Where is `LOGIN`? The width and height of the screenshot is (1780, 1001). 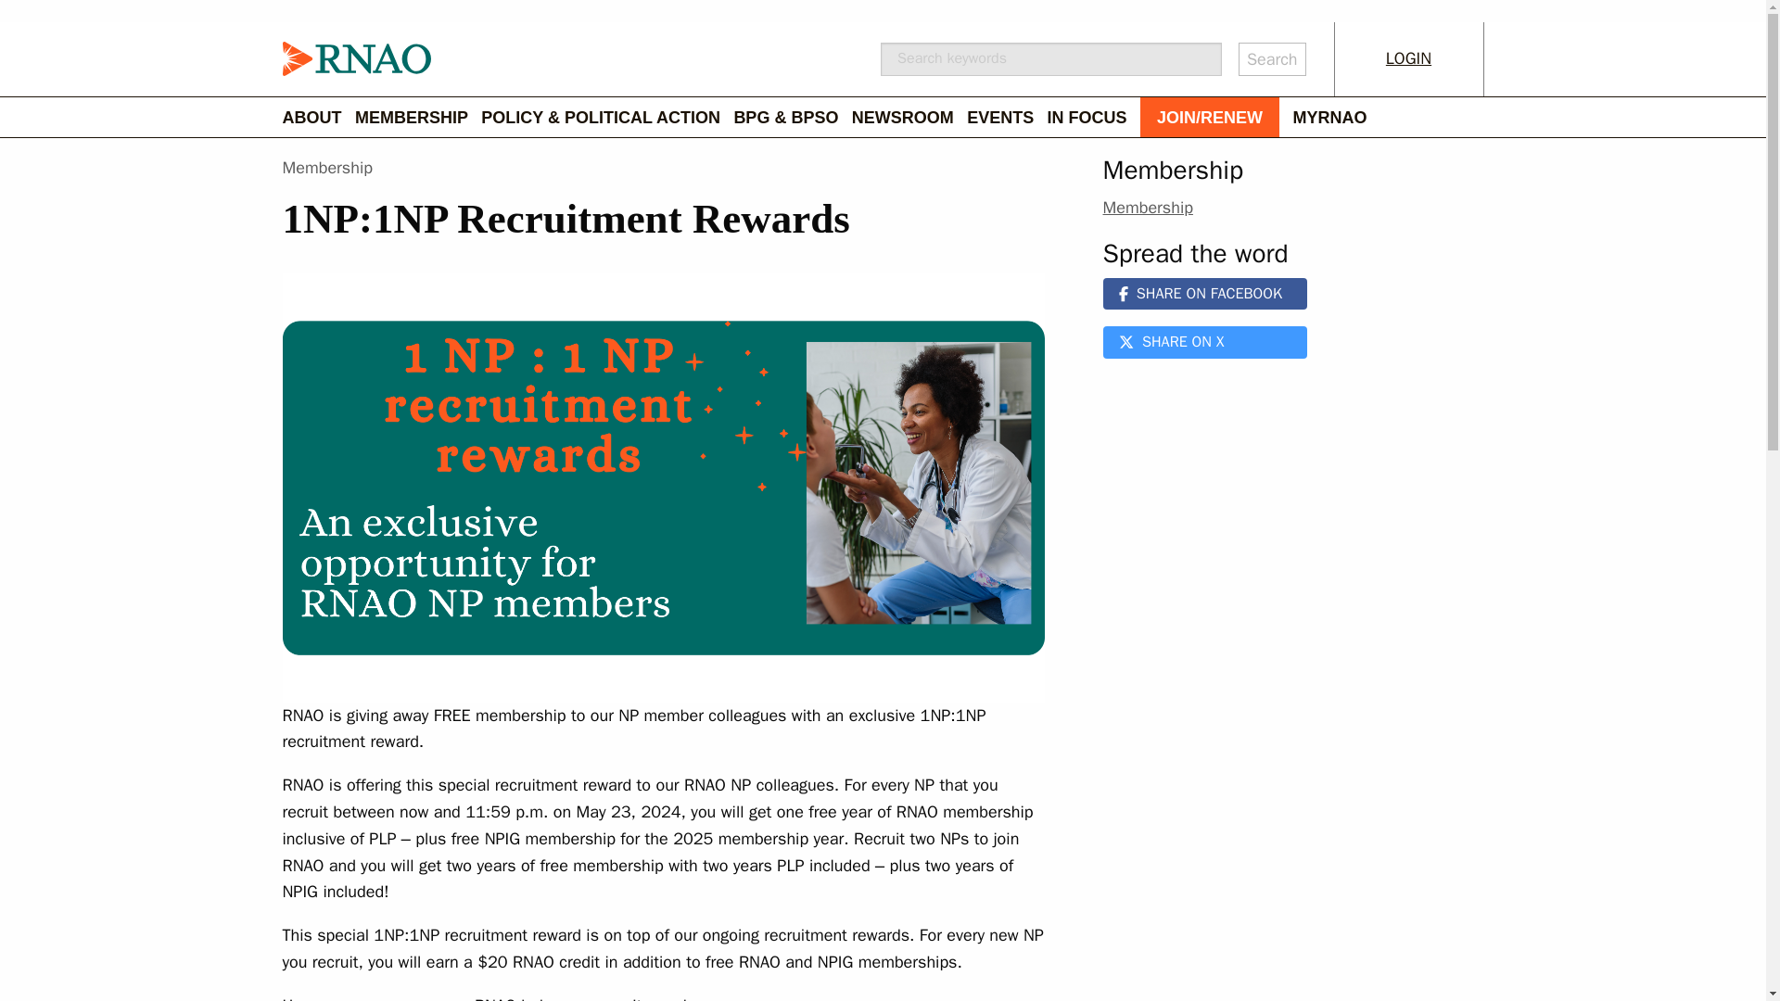 LOGIN is located at coordinates (1409, 58).